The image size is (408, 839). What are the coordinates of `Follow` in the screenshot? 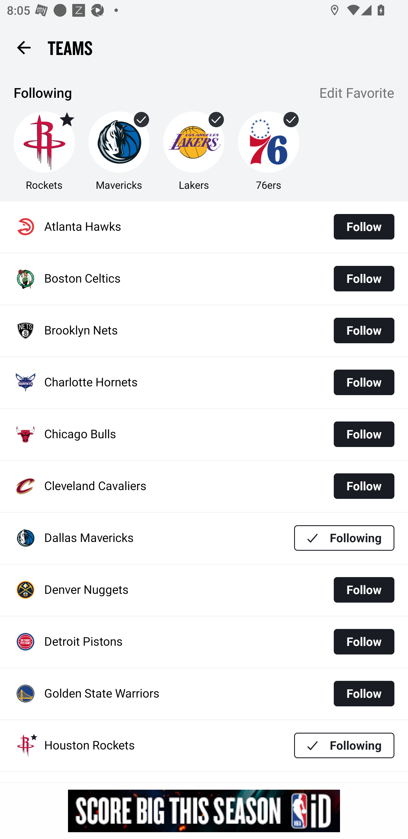 It's located at (364, 382).